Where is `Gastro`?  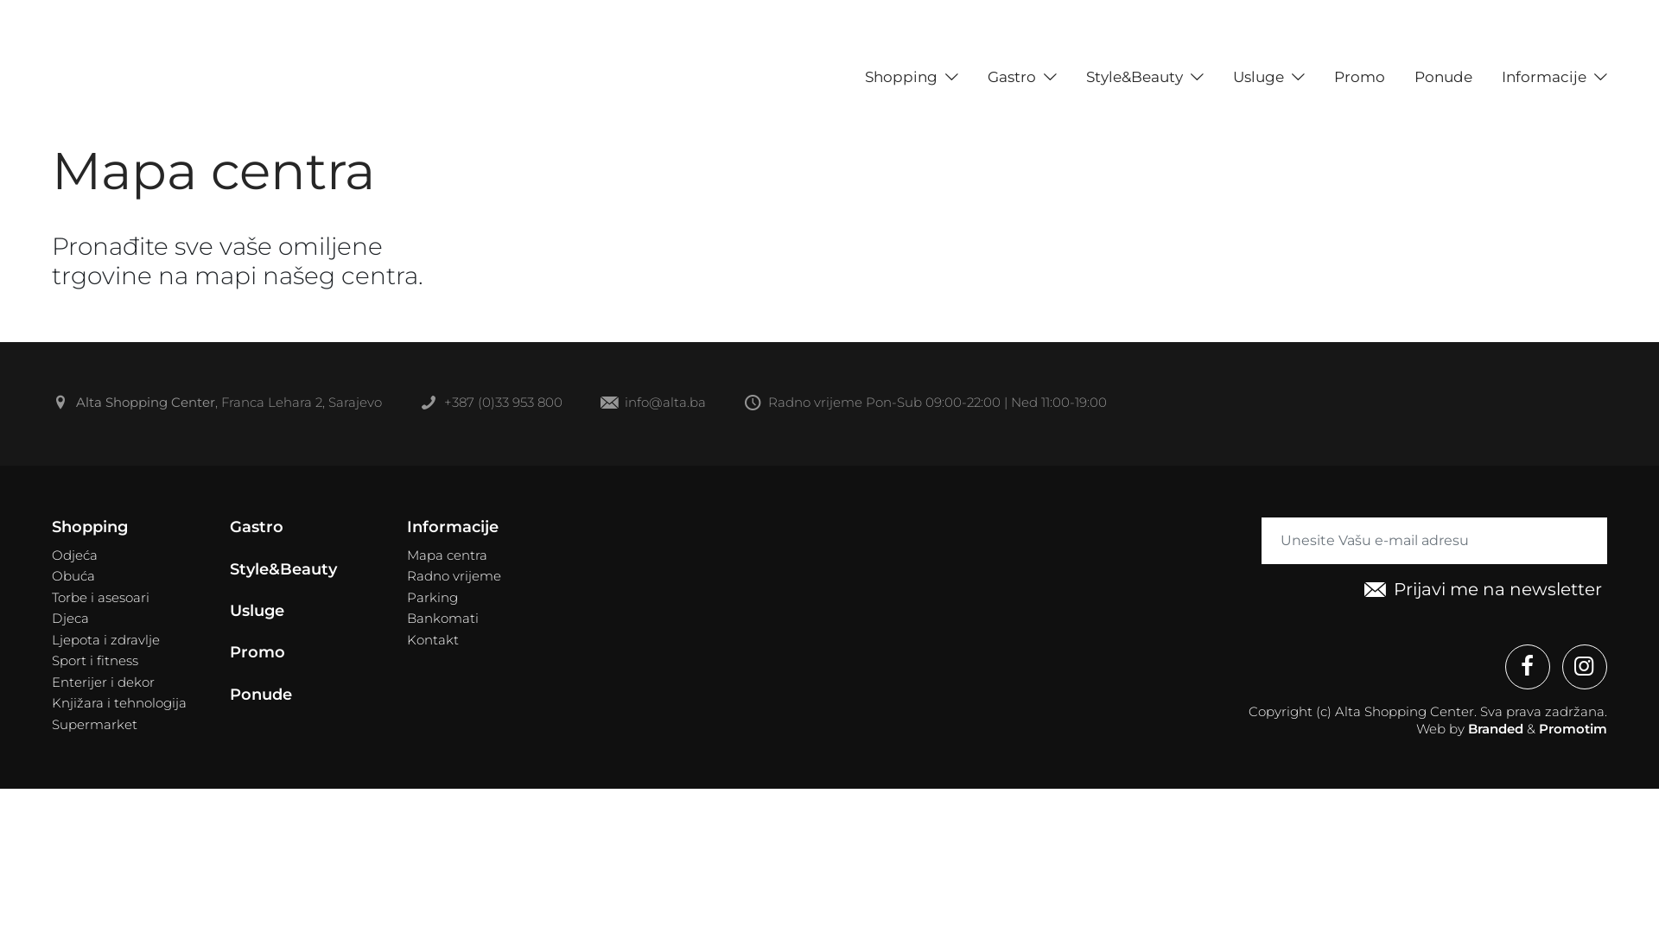
Gastro is located at coordinates (257, 527).